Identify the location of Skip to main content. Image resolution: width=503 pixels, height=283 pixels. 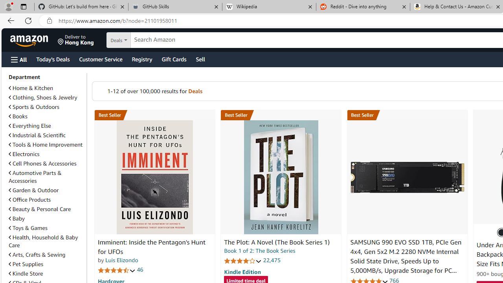
(34, 39).